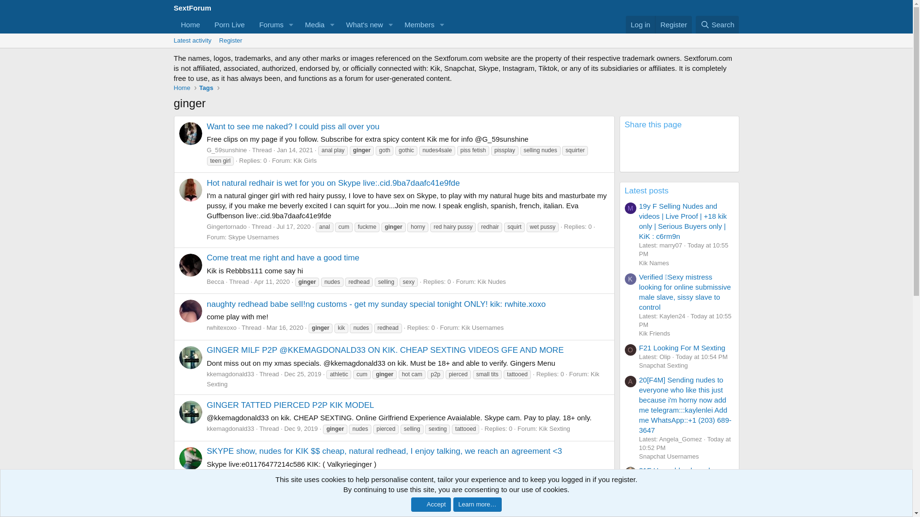  Describe the element at coordinates (271, 281) in the screenshot. I see `Apr 11, 2020 at 1:12 AM` at that location.